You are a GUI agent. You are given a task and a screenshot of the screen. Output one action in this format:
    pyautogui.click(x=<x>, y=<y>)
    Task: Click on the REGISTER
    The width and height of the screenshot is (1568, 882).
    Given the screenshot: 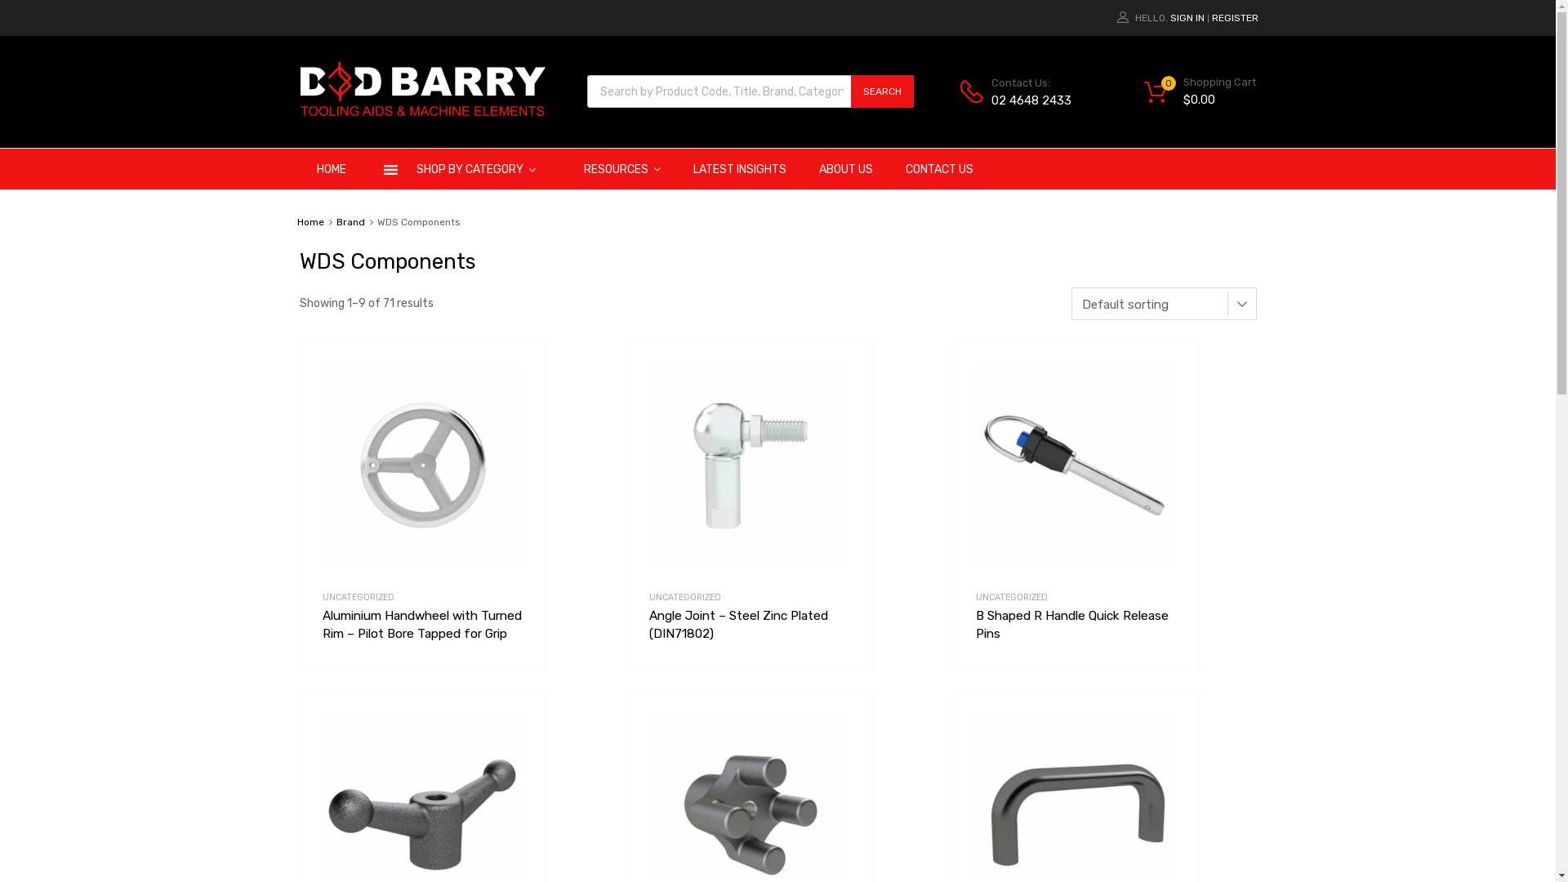 What is the action you would take?
    pyautogui.click(x=1235, y=18)
    